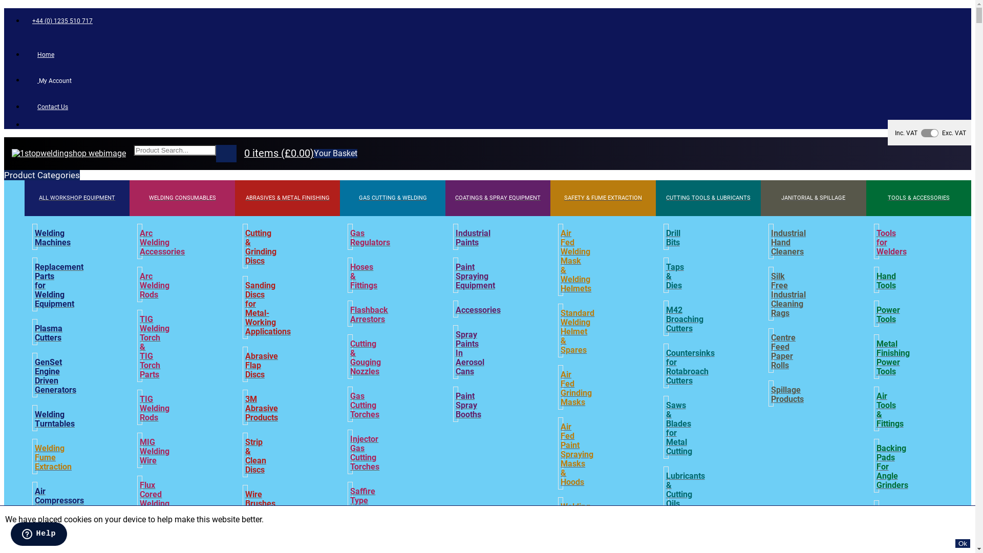 Image resolution: width=983 pixels, height=553 pixels. I want to click on Paint Spray Booths, so click(468, 406).